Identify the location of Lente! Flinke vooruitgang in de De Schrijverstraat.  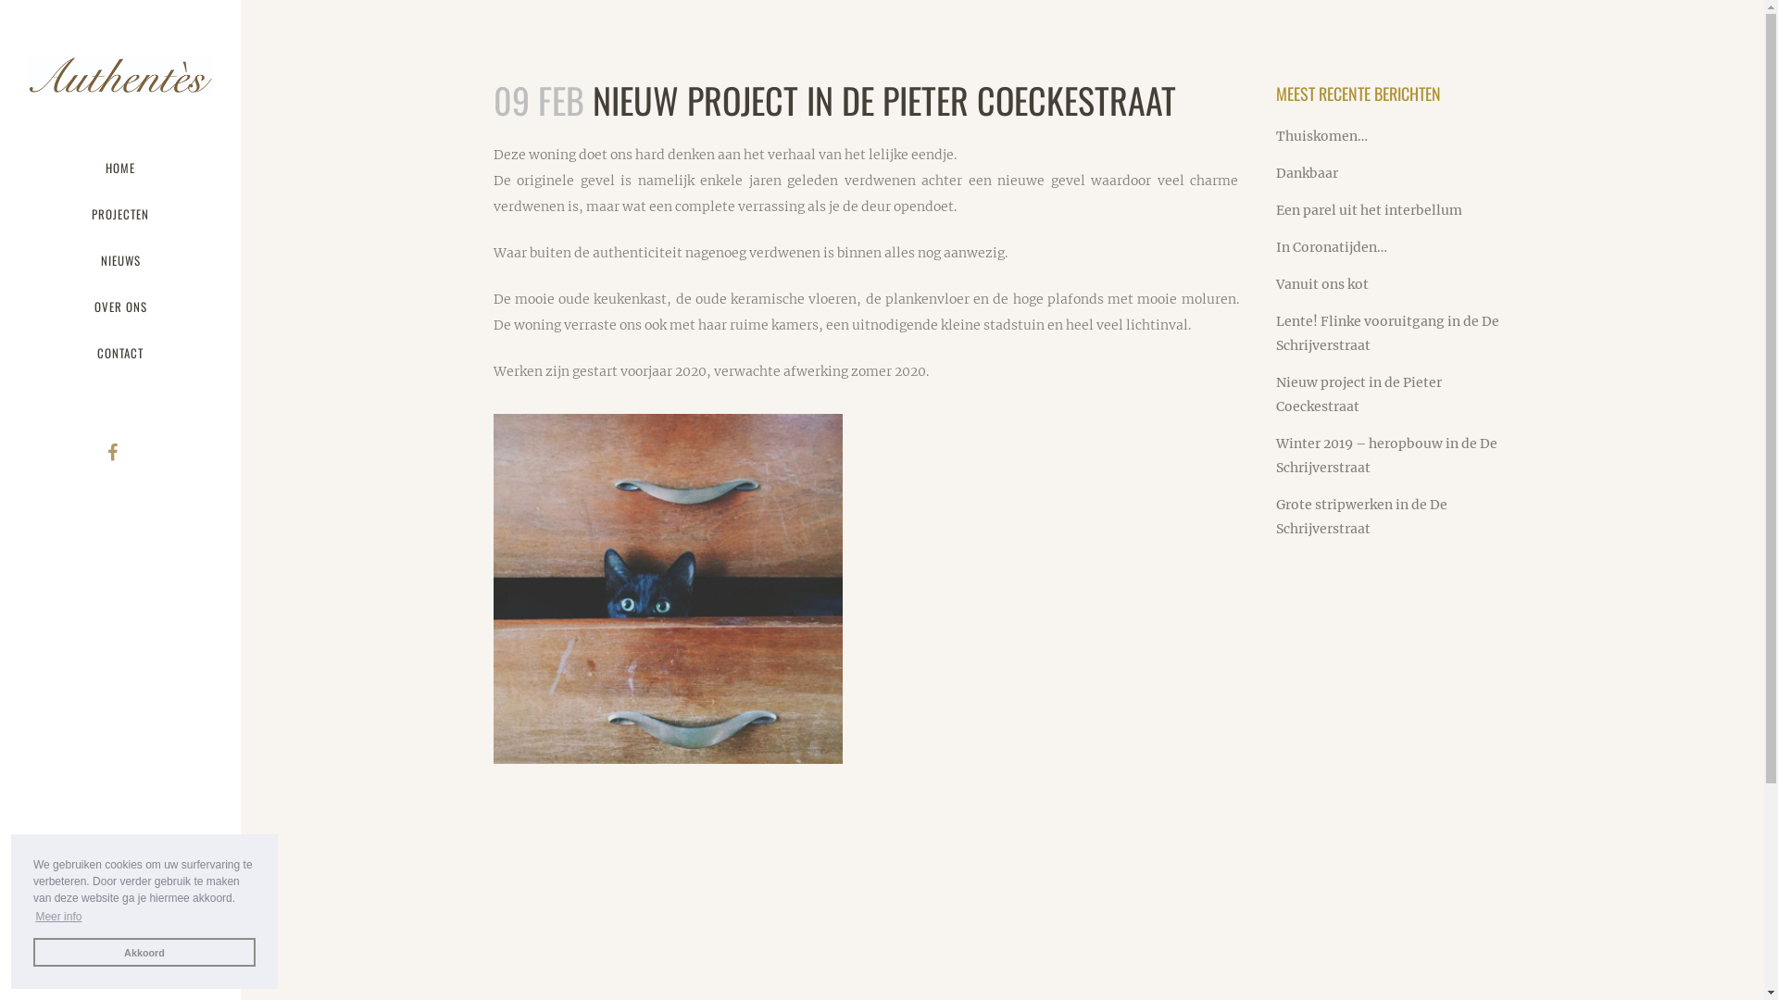
(1387, 333).